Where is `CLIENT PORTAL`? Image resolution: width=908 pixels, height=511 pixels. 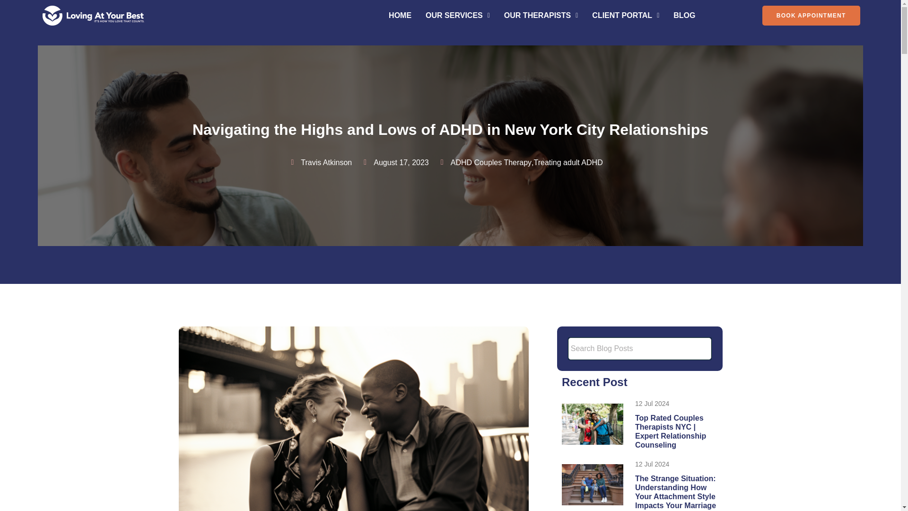 CLIENT PORTAL is located at coordinates (625, 15).